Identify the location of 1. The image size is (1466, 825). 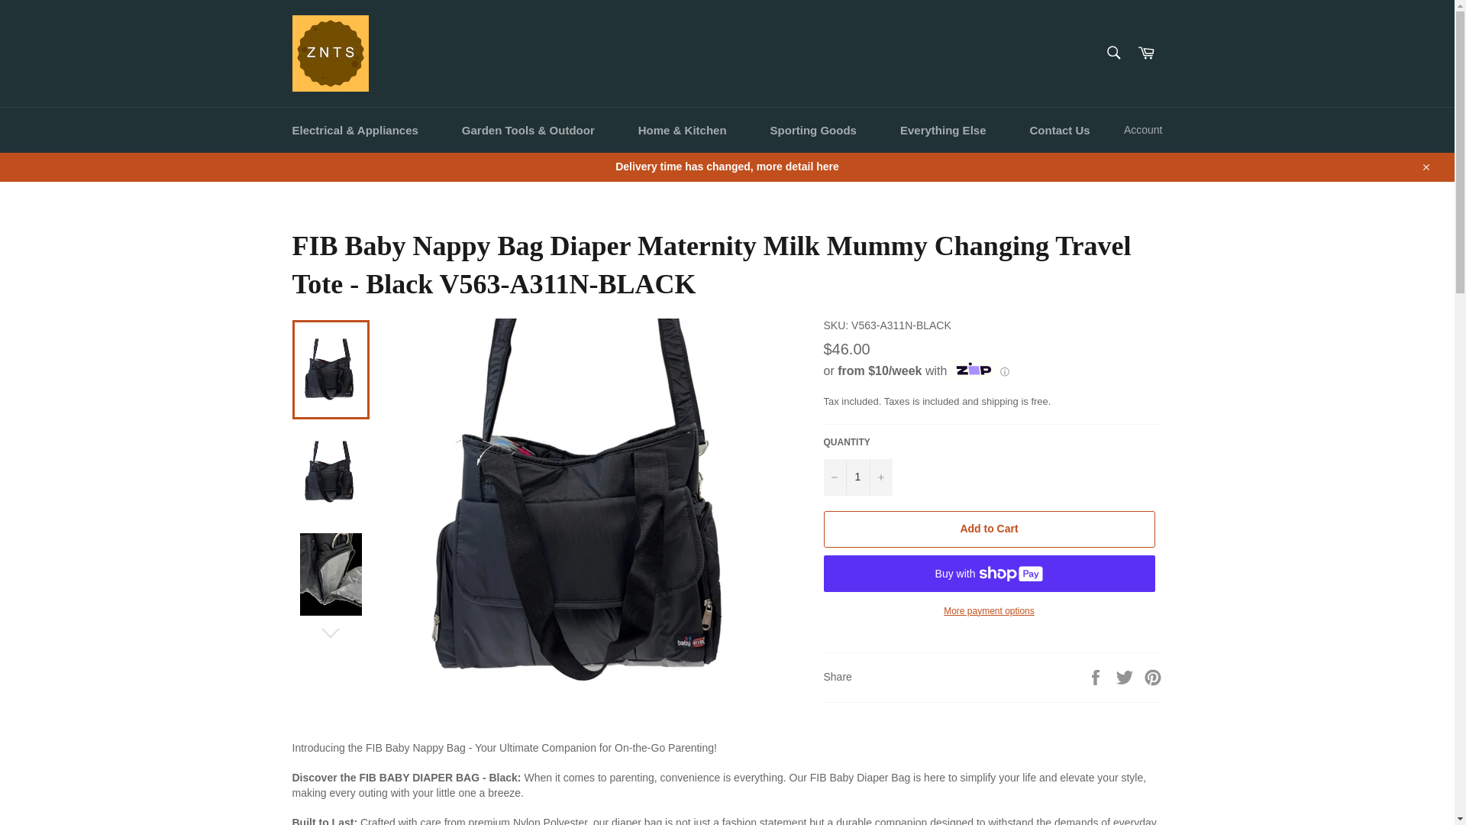
(857, 477).